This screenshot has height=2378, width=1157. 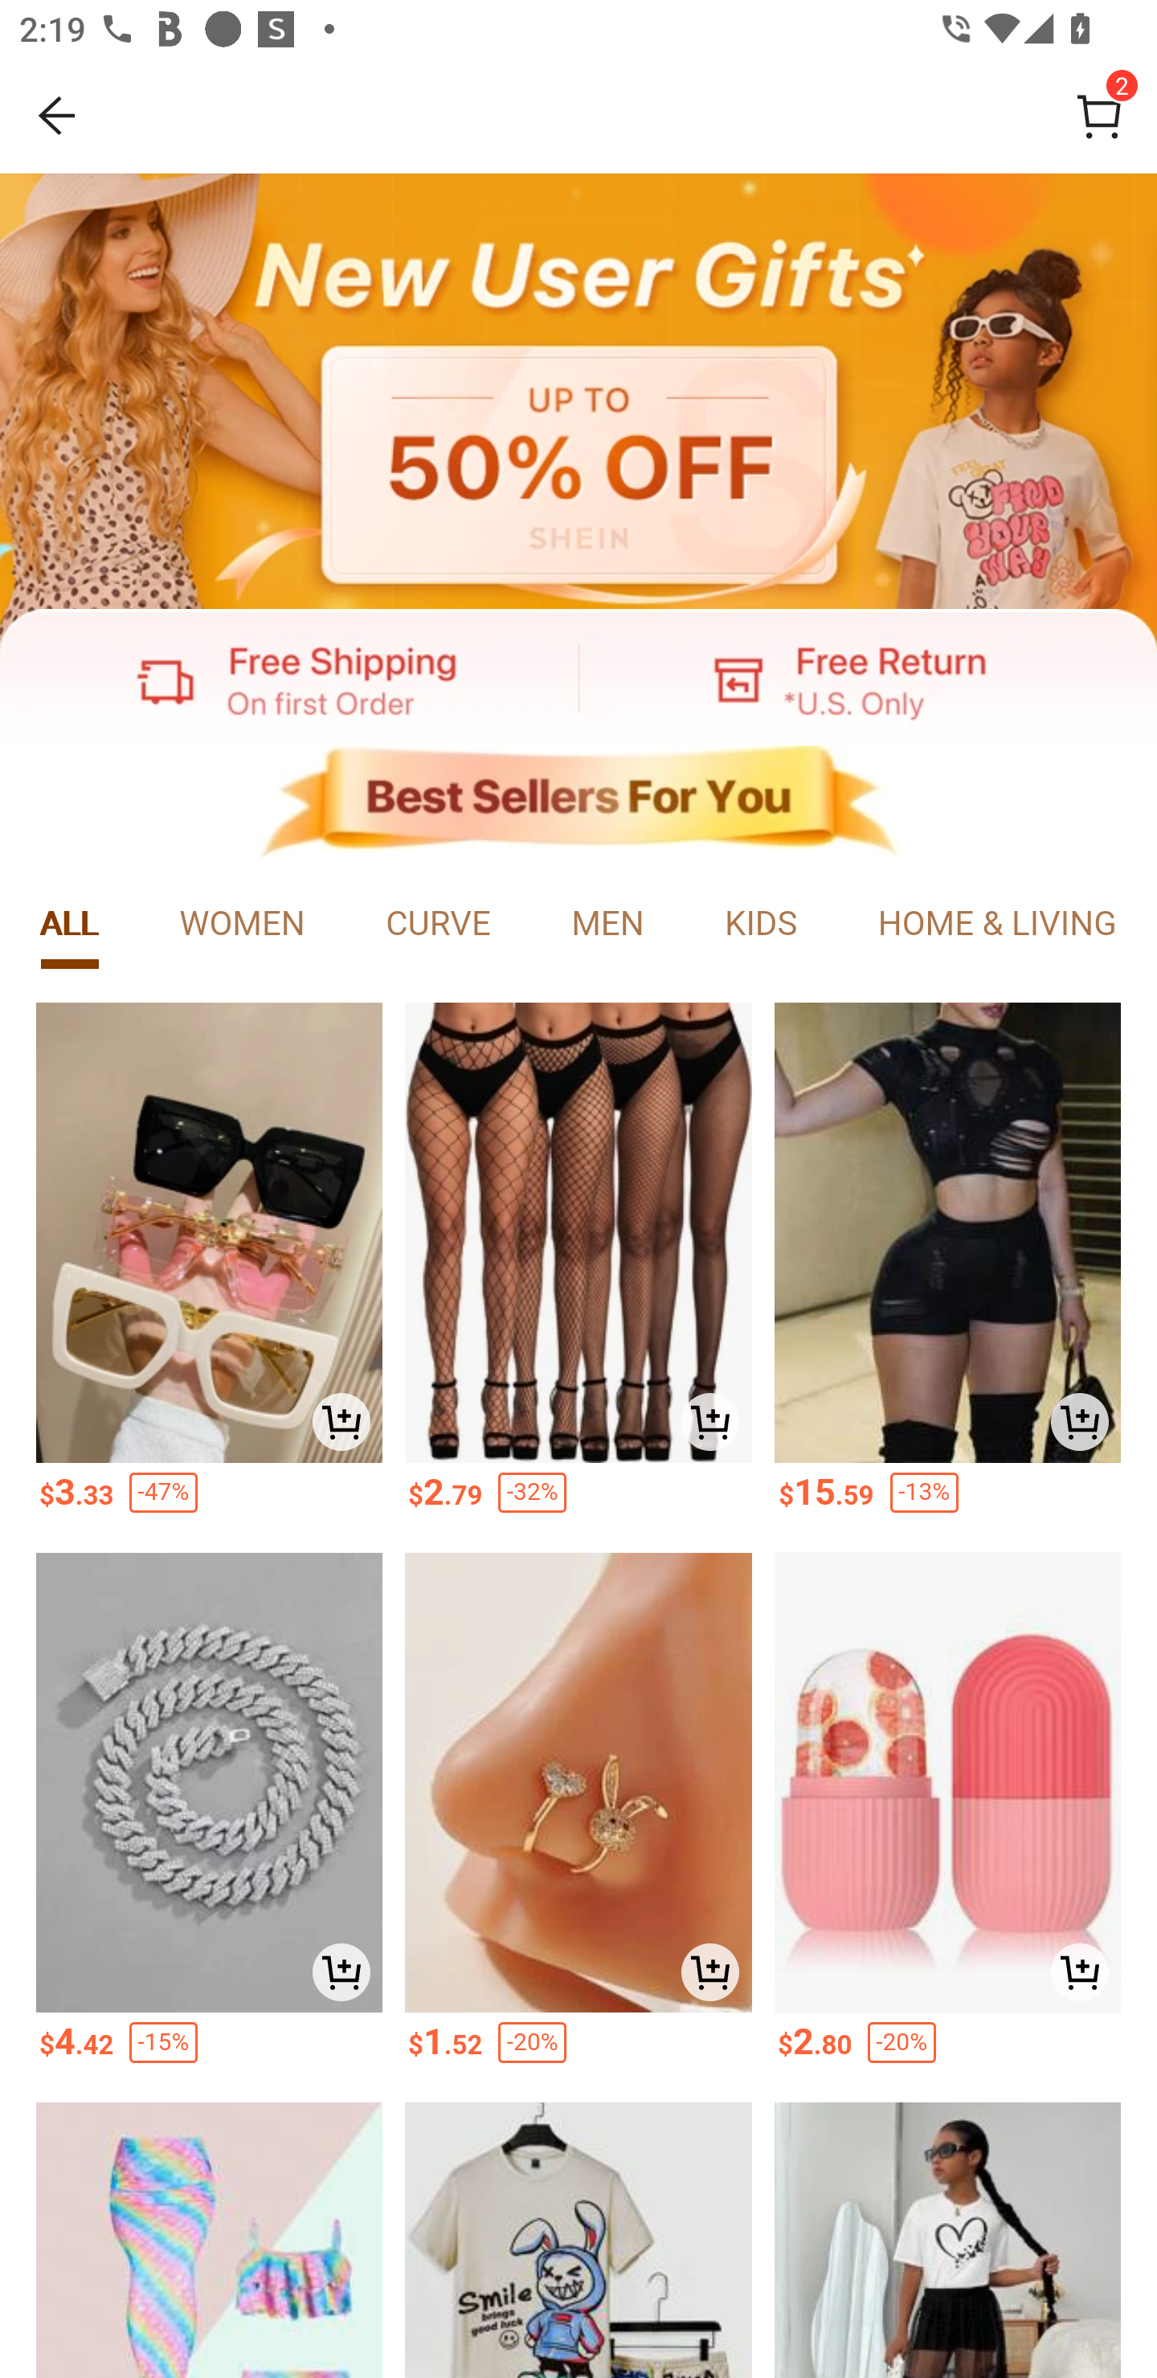 I want to click on tab item, so click(x=70, y=925).